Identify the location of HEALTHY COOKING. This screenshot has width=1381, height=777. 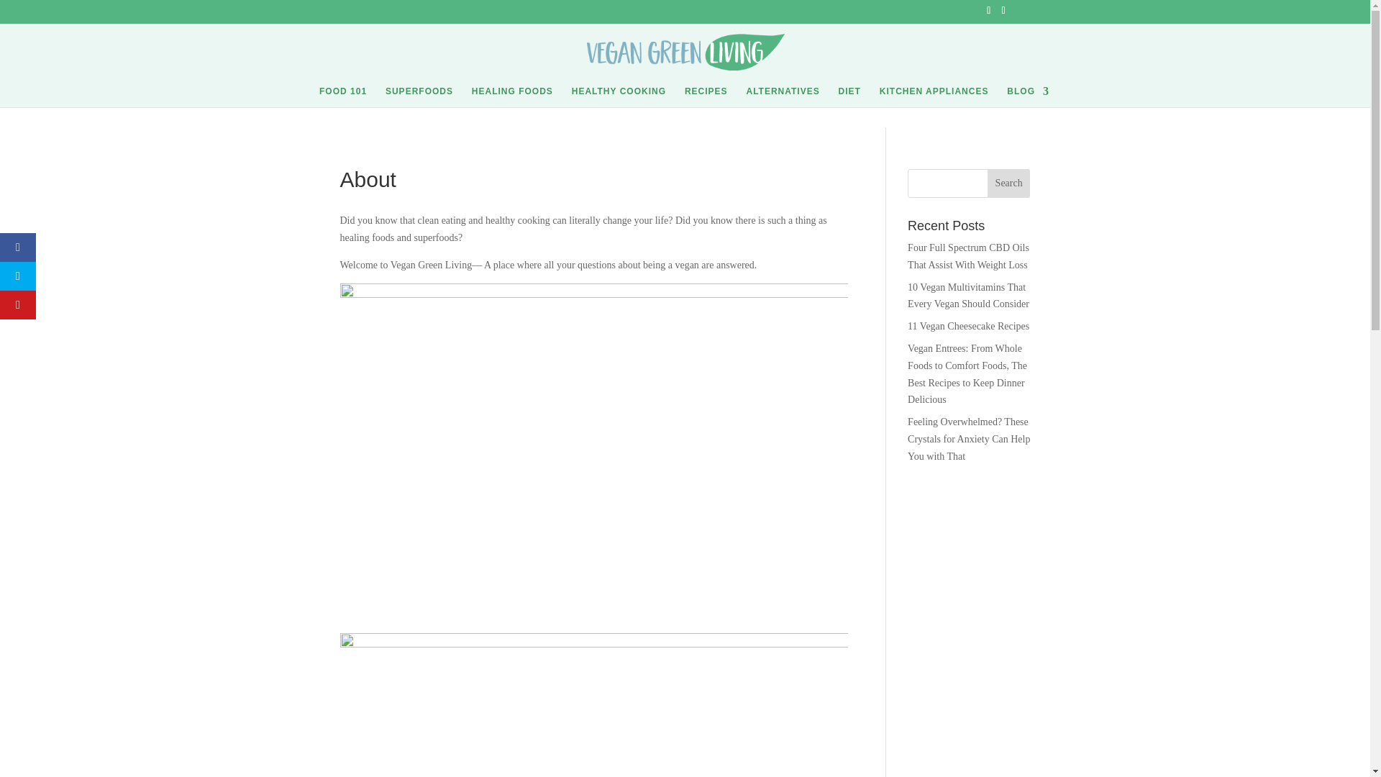
(619, 96).